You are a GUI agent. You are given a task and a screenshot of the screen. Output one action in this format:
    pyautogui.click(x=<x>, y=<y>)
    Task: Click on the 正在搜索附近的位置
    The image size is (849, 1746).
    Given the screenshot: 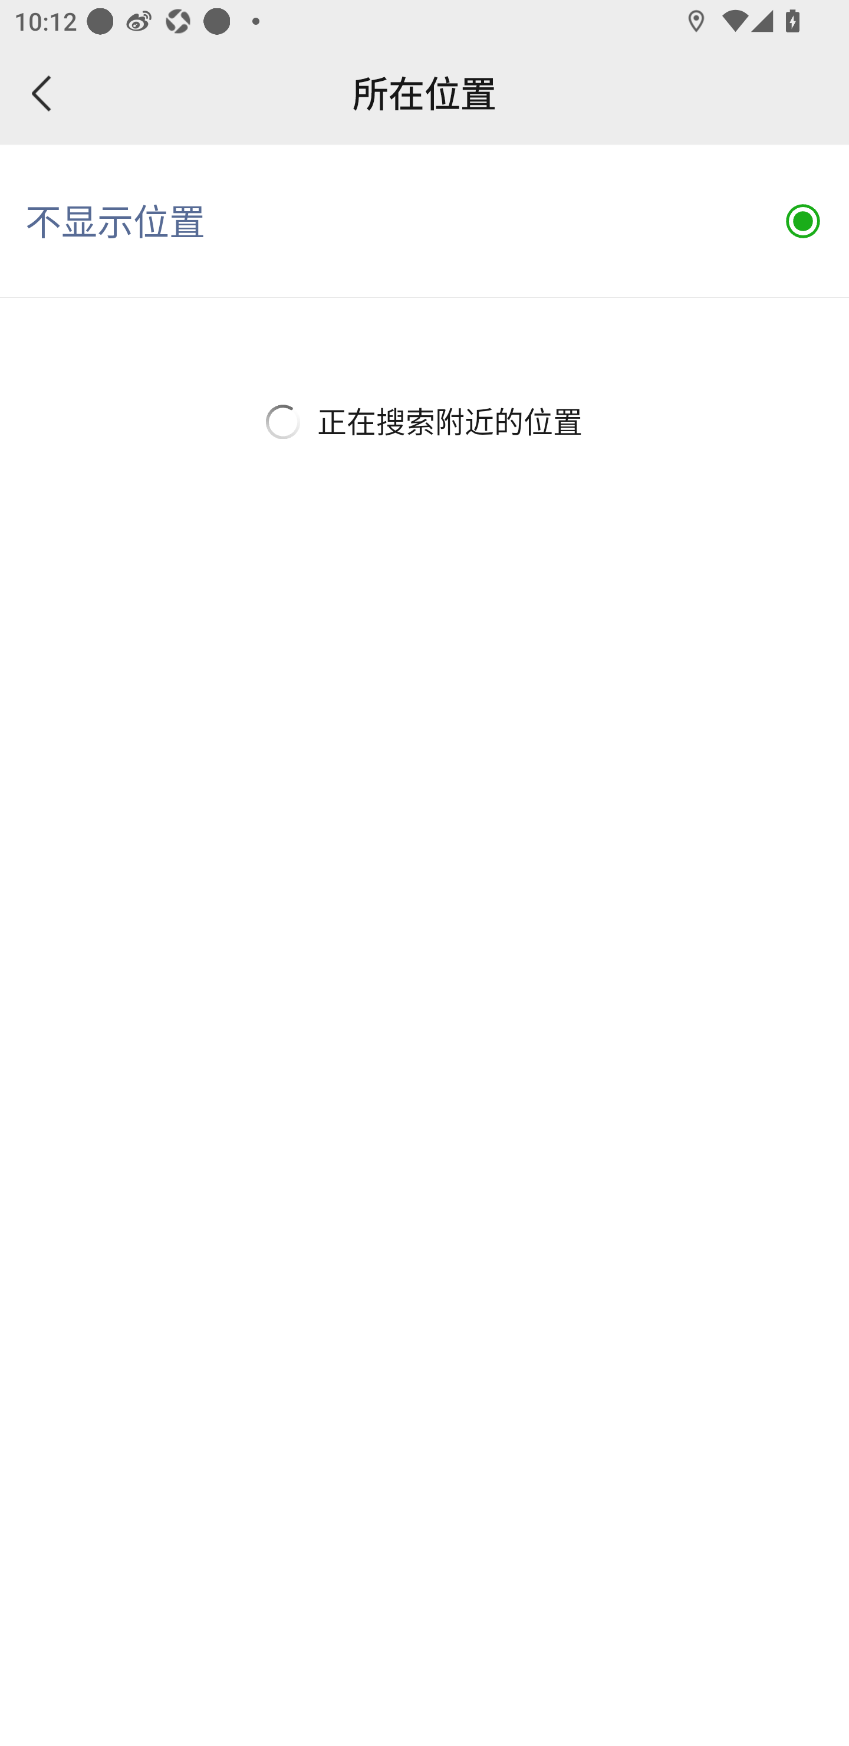 What is the action you would take?
    pyautogui.click(x=424, y=421)
    